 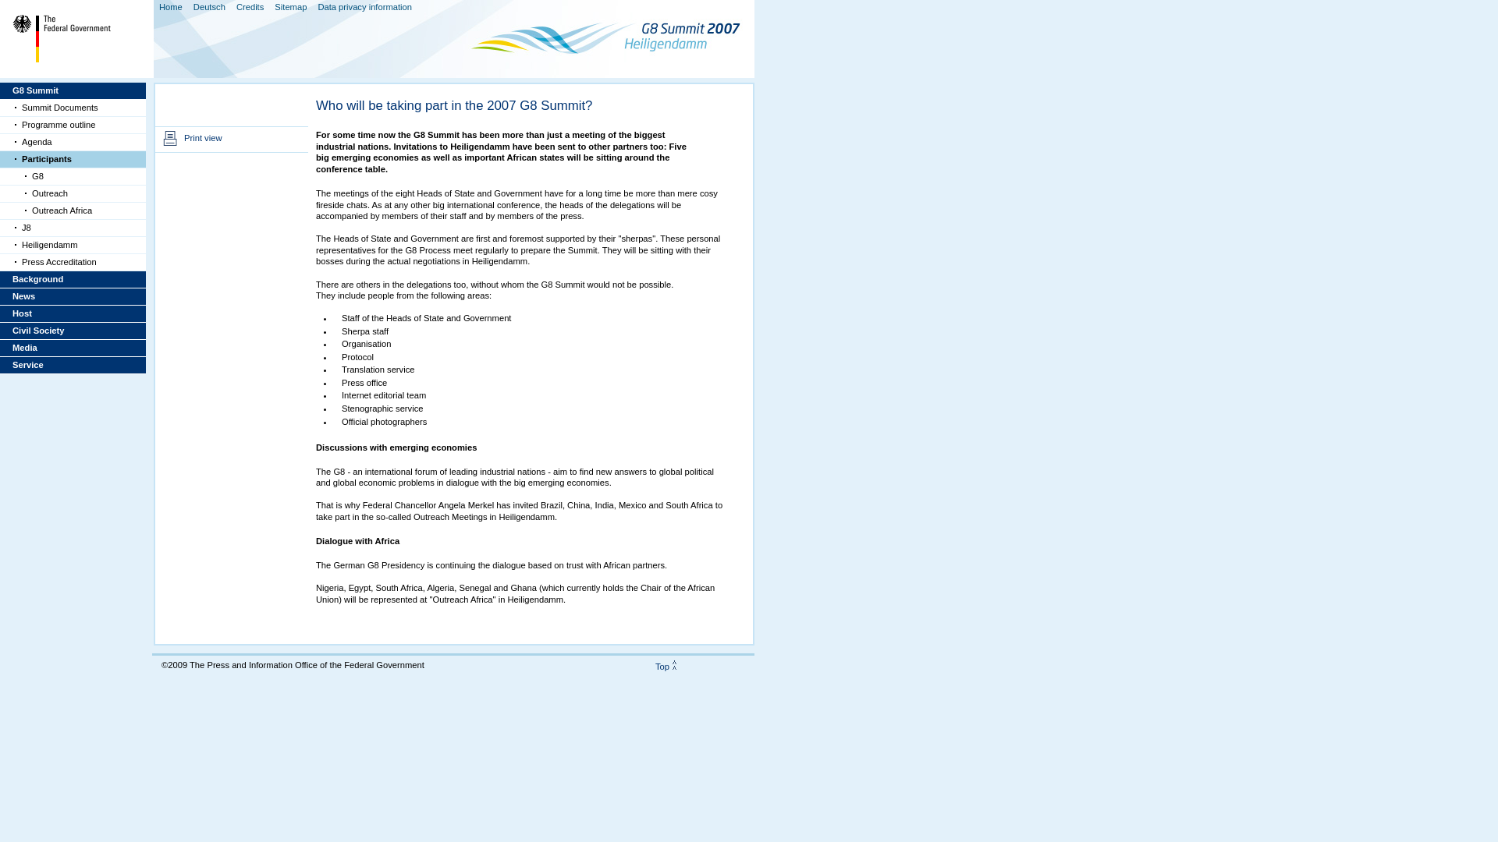 What do you see at coordinates (73, 176) in the screenshot?
I see `G8` at bounding box center [73, 176].